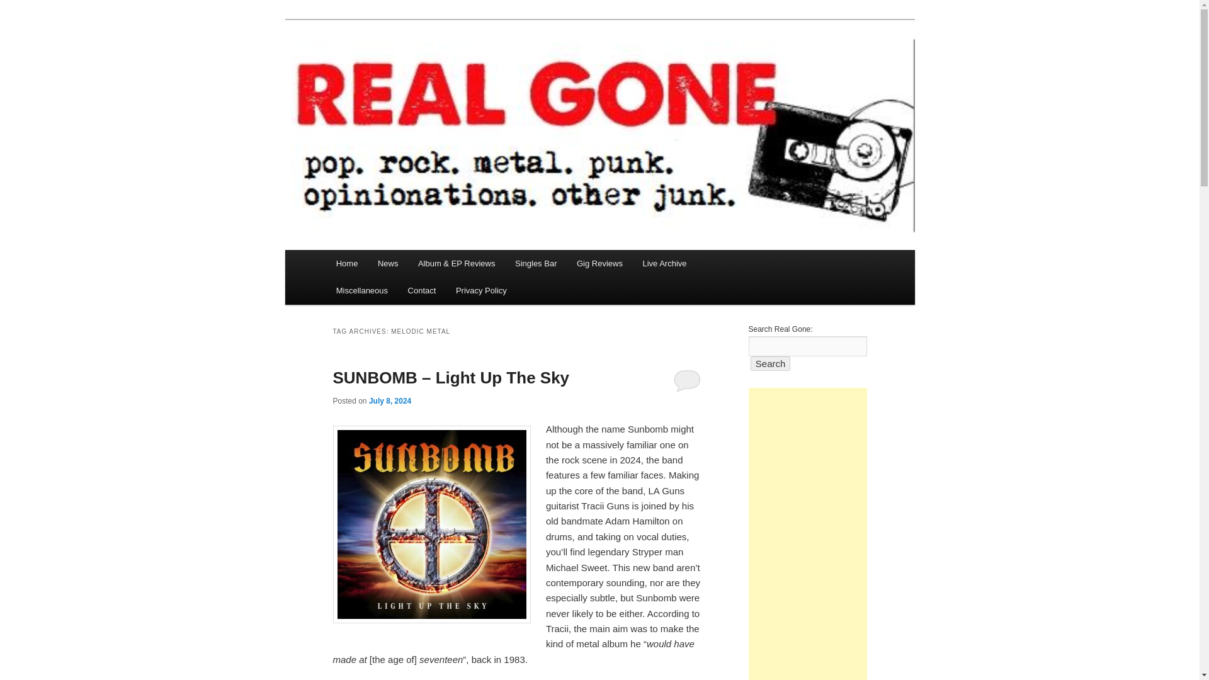 Image resolution: width=1209 pixels, height=680 pixels. What do you see at coordinates (481, 290) in the screenshot?
I see `Privacy Policy` at bounding box center [481, 290].